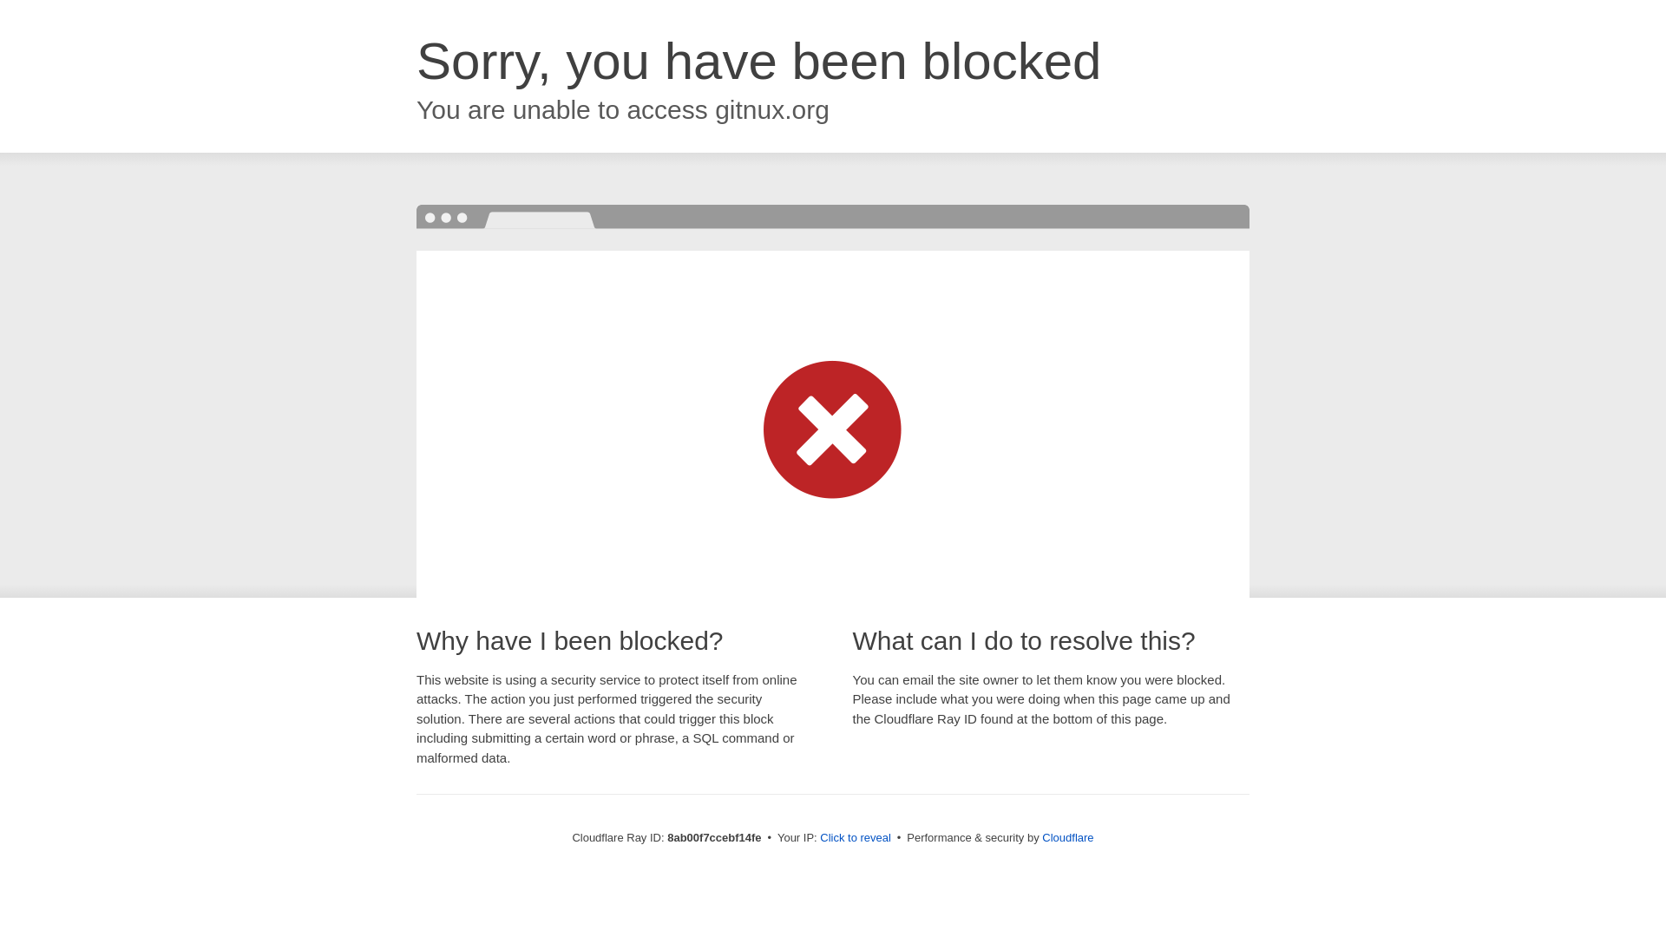 The image size is (1666, 937). What do you see at coordinates (856, 838) in the screenshot?
I see `Click to reveal` at bounding box center [856, 838].